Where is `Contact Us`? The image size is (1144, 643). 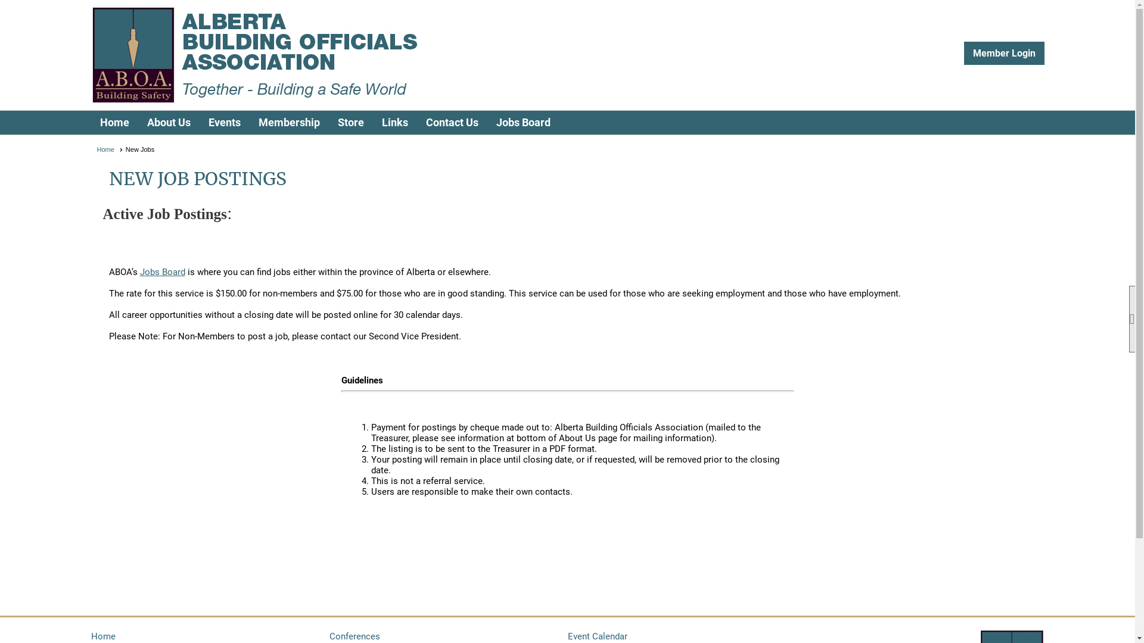 Contact Us is located at coordinates (452, 123).